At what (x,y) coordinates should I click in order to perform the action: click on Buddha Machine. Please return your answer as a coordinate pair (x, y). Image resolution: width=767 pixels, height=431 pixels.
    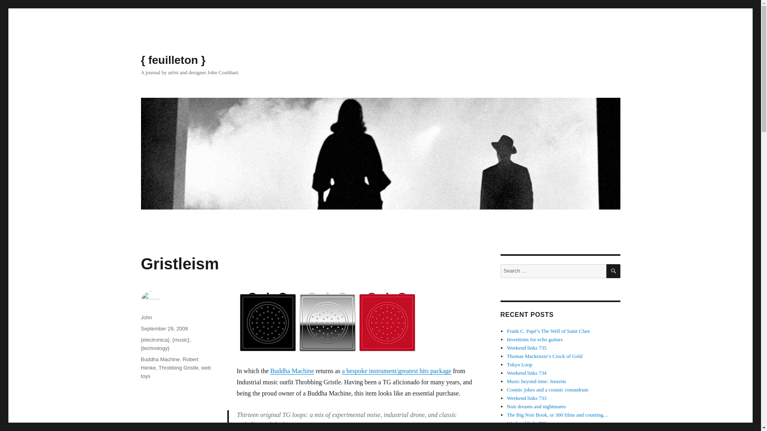
    Looking at the image, I should click on (160, 359).